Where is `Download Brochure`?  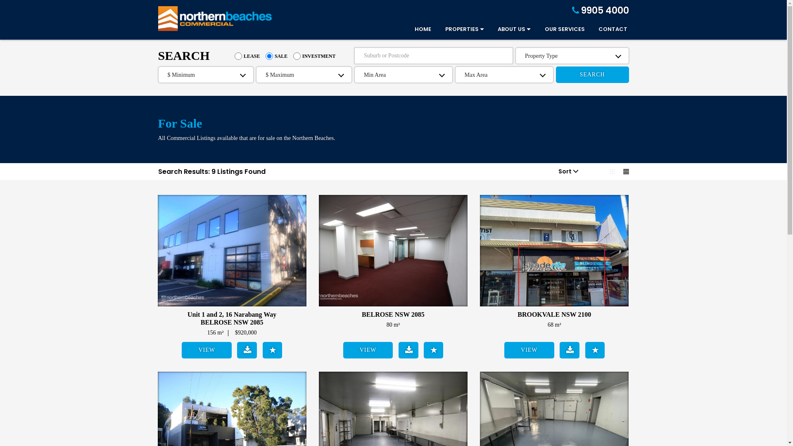 Download Brochure is located at coordinates (570, 350).